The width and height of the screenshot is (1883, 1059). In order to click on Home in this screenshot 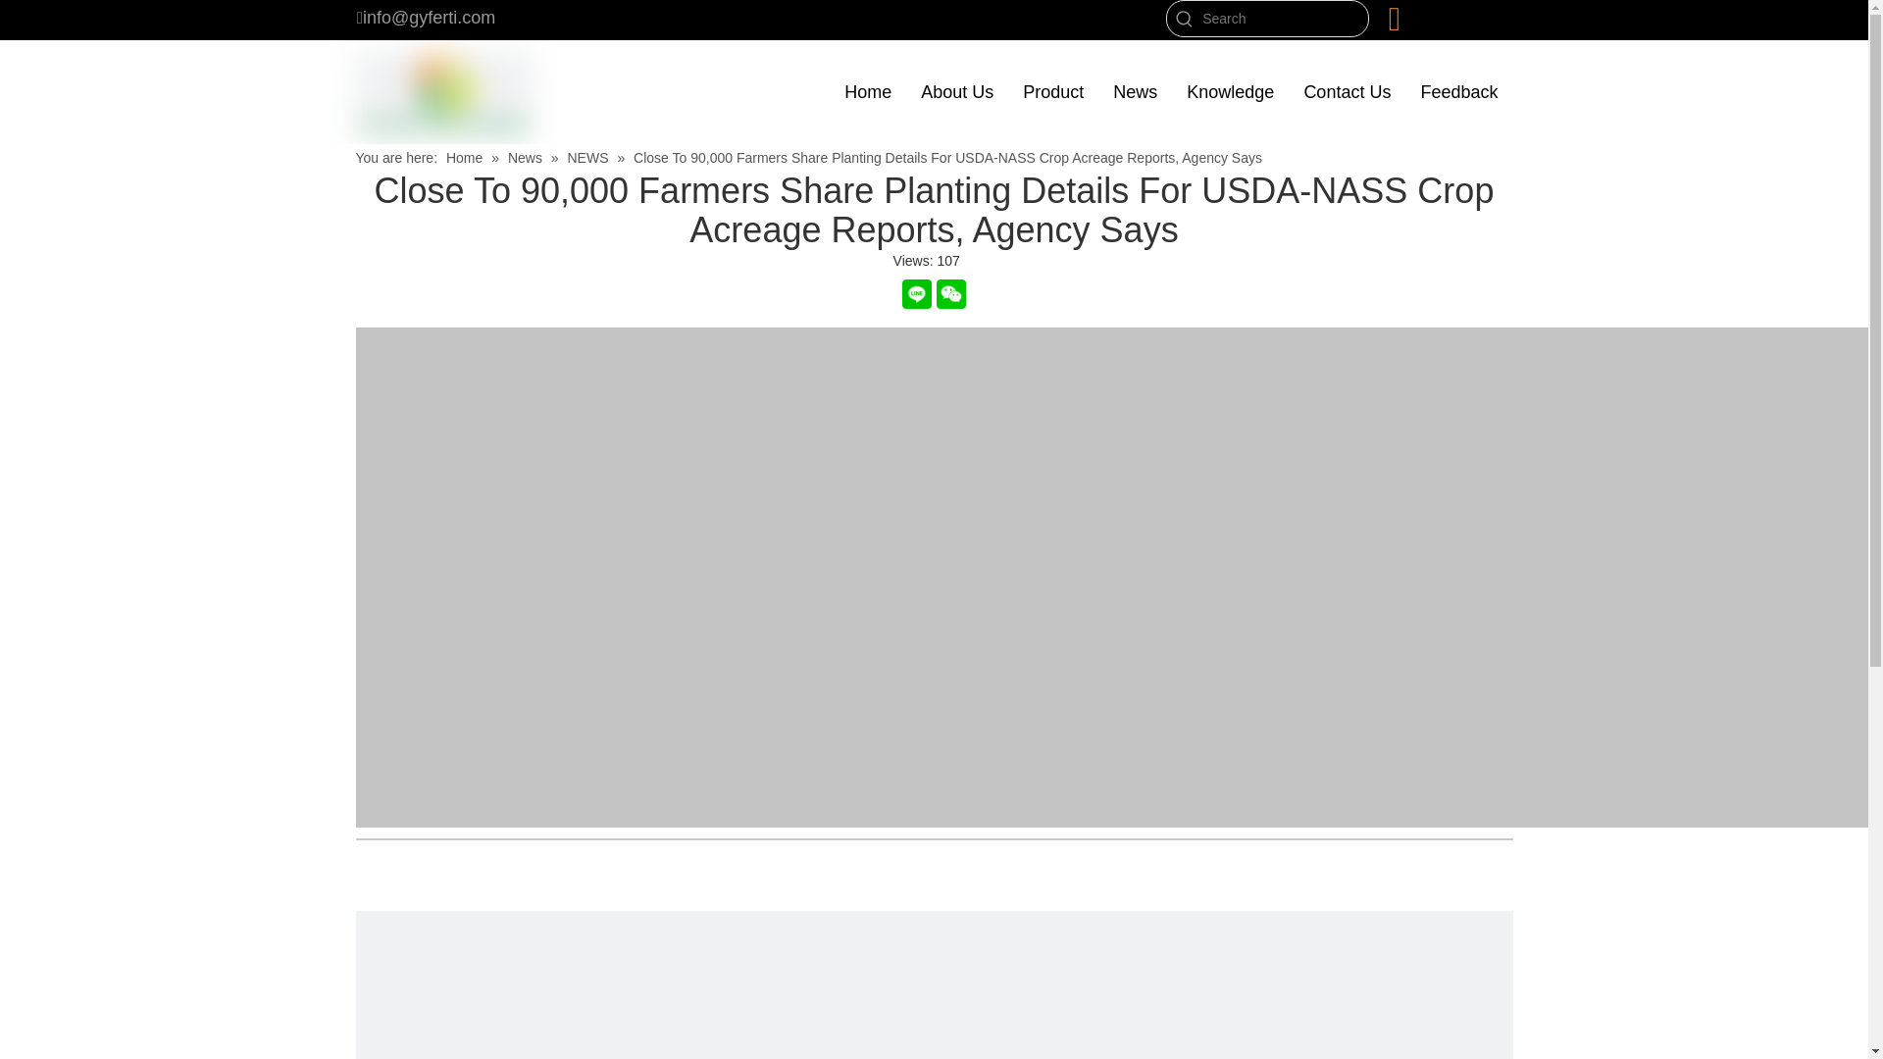, I will do `click(466, 157)`.